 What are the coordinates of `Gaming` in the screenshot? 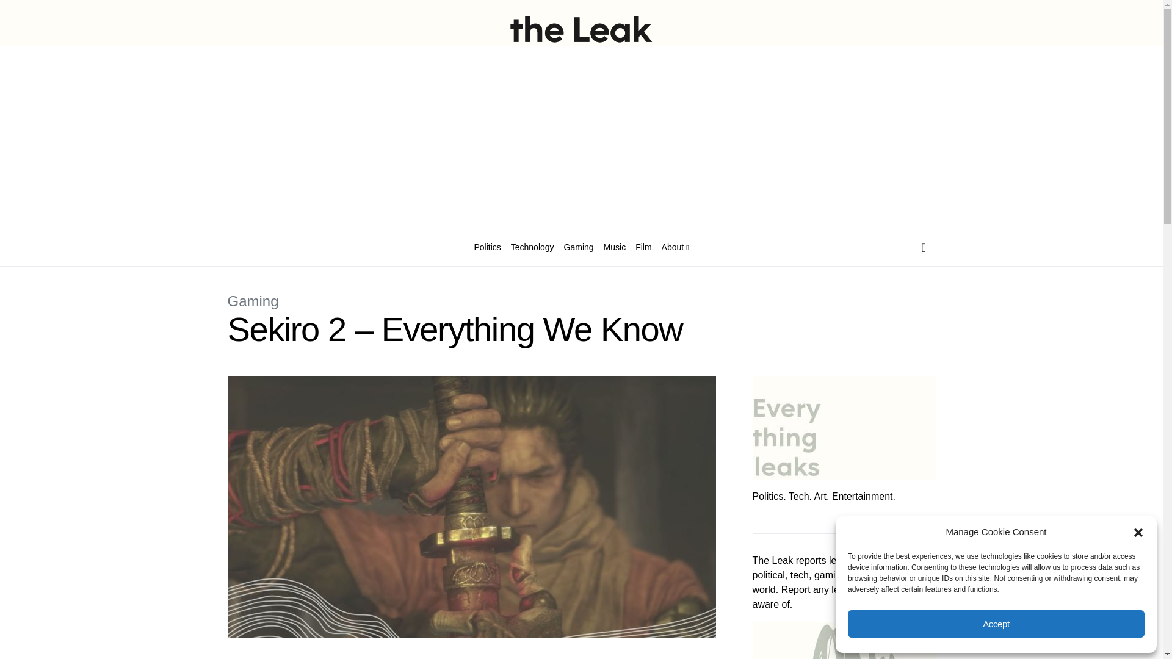 It's located at (579, 248).